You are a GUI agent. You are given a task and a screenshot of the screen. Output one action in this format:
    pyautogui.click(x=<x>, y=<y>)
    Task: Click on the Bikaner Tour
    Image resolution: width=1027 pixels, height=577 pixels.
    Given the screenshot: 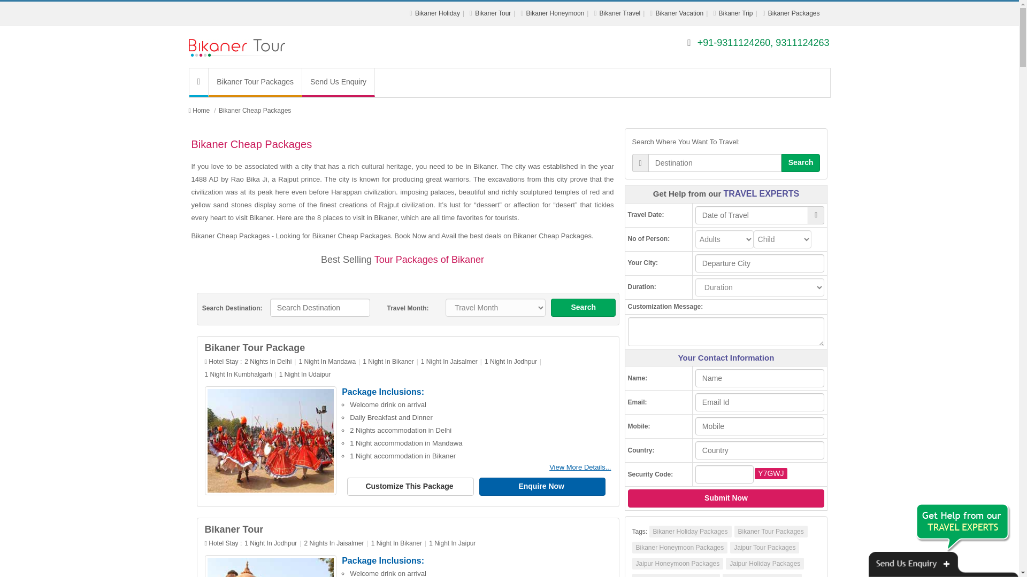 What is the action you would take?
    pyautogui.click(x=492, y=13)
    